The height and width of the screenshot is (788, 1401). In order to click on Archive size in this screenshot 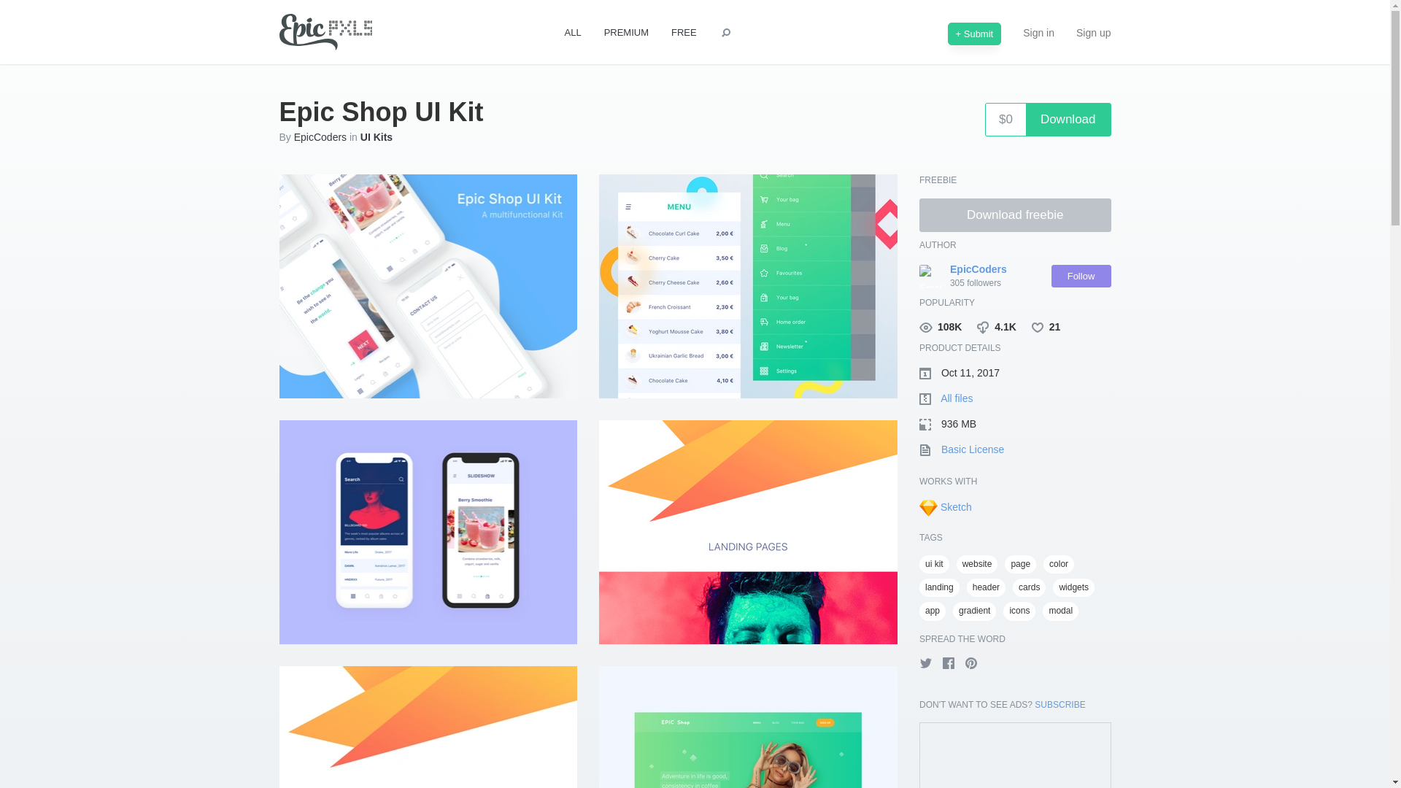, I will do `click(1014, 425)`.